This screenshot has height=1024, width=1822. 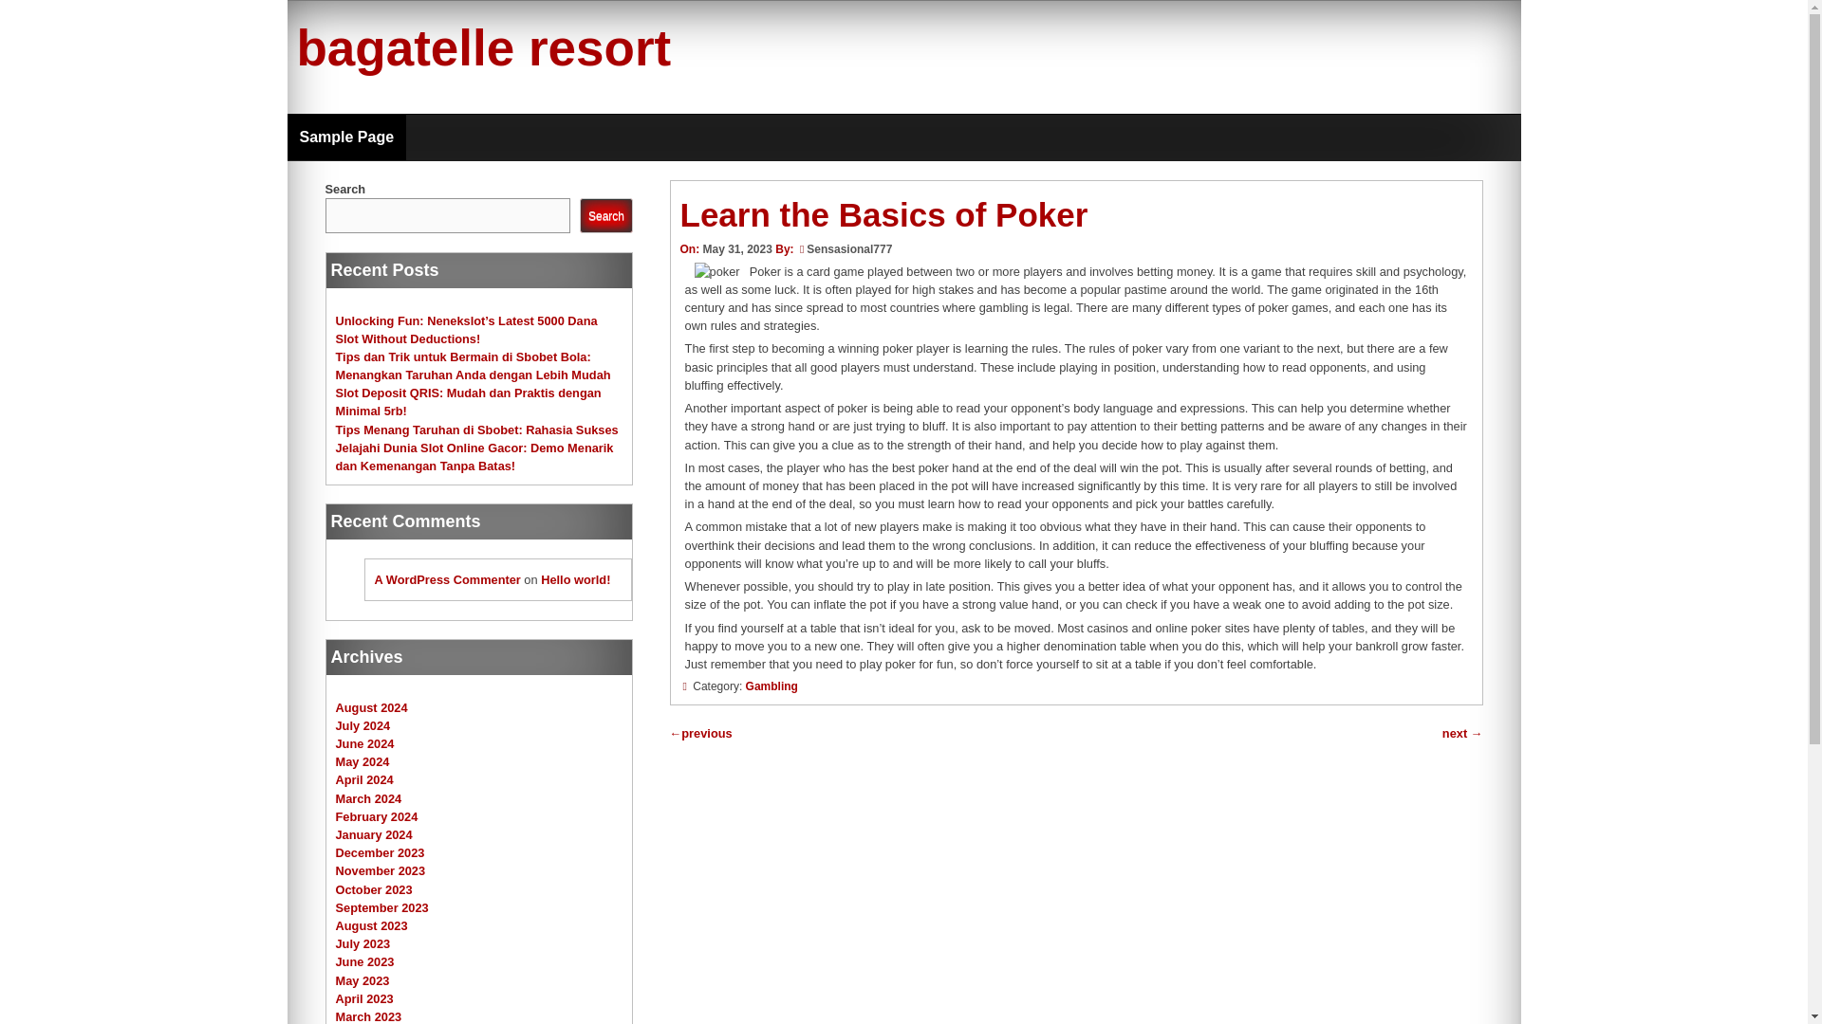 I want to click on Sensasional777, so click(x=849, y=248).